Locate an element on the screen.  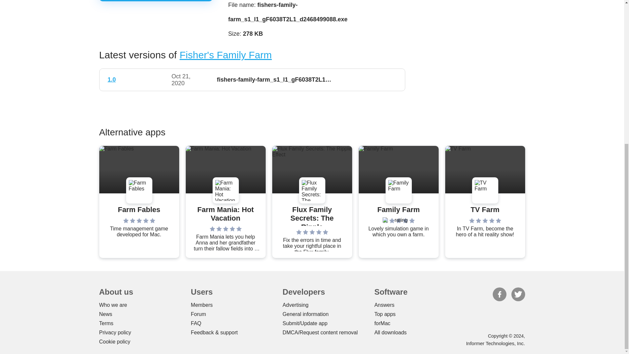
Download Farm Mania: Hot Vacation is located at coordinates (225, 214).